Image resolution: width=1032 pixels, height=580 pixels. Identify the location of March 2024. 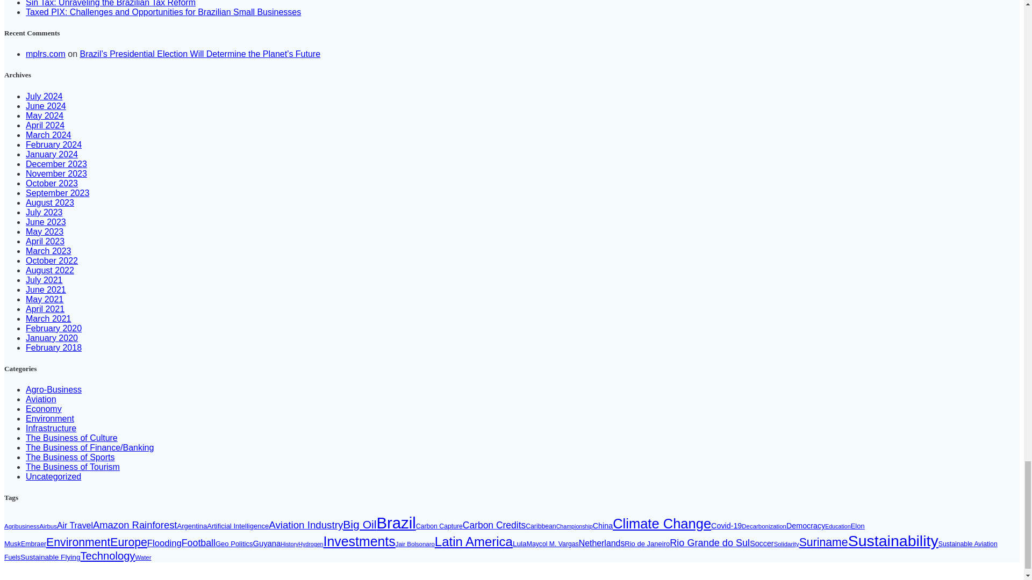
(48, 135).